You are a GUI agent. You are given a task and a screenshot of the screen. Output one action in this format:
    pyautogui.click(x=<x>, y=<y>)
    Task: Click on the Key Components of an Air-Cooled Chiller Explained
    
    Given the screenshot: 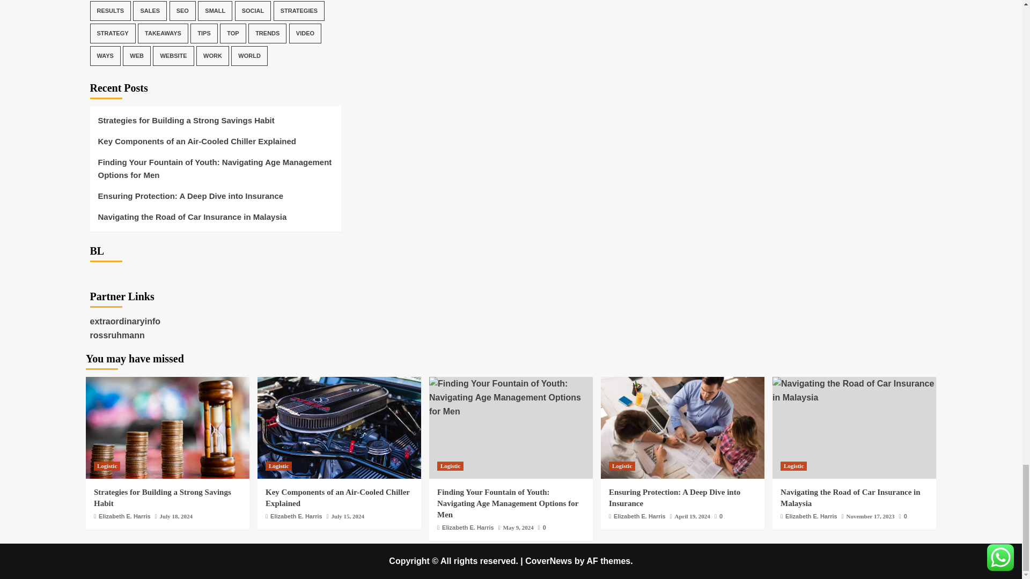 What is the action you would take?
    pyautogui.click(x=339, y=428)
    